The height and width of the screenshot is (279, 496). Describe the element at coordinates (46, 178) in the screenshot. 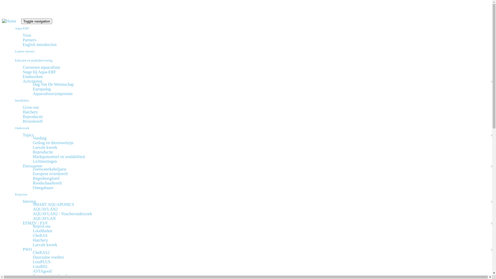

I see `Regenboogforel` at that location.